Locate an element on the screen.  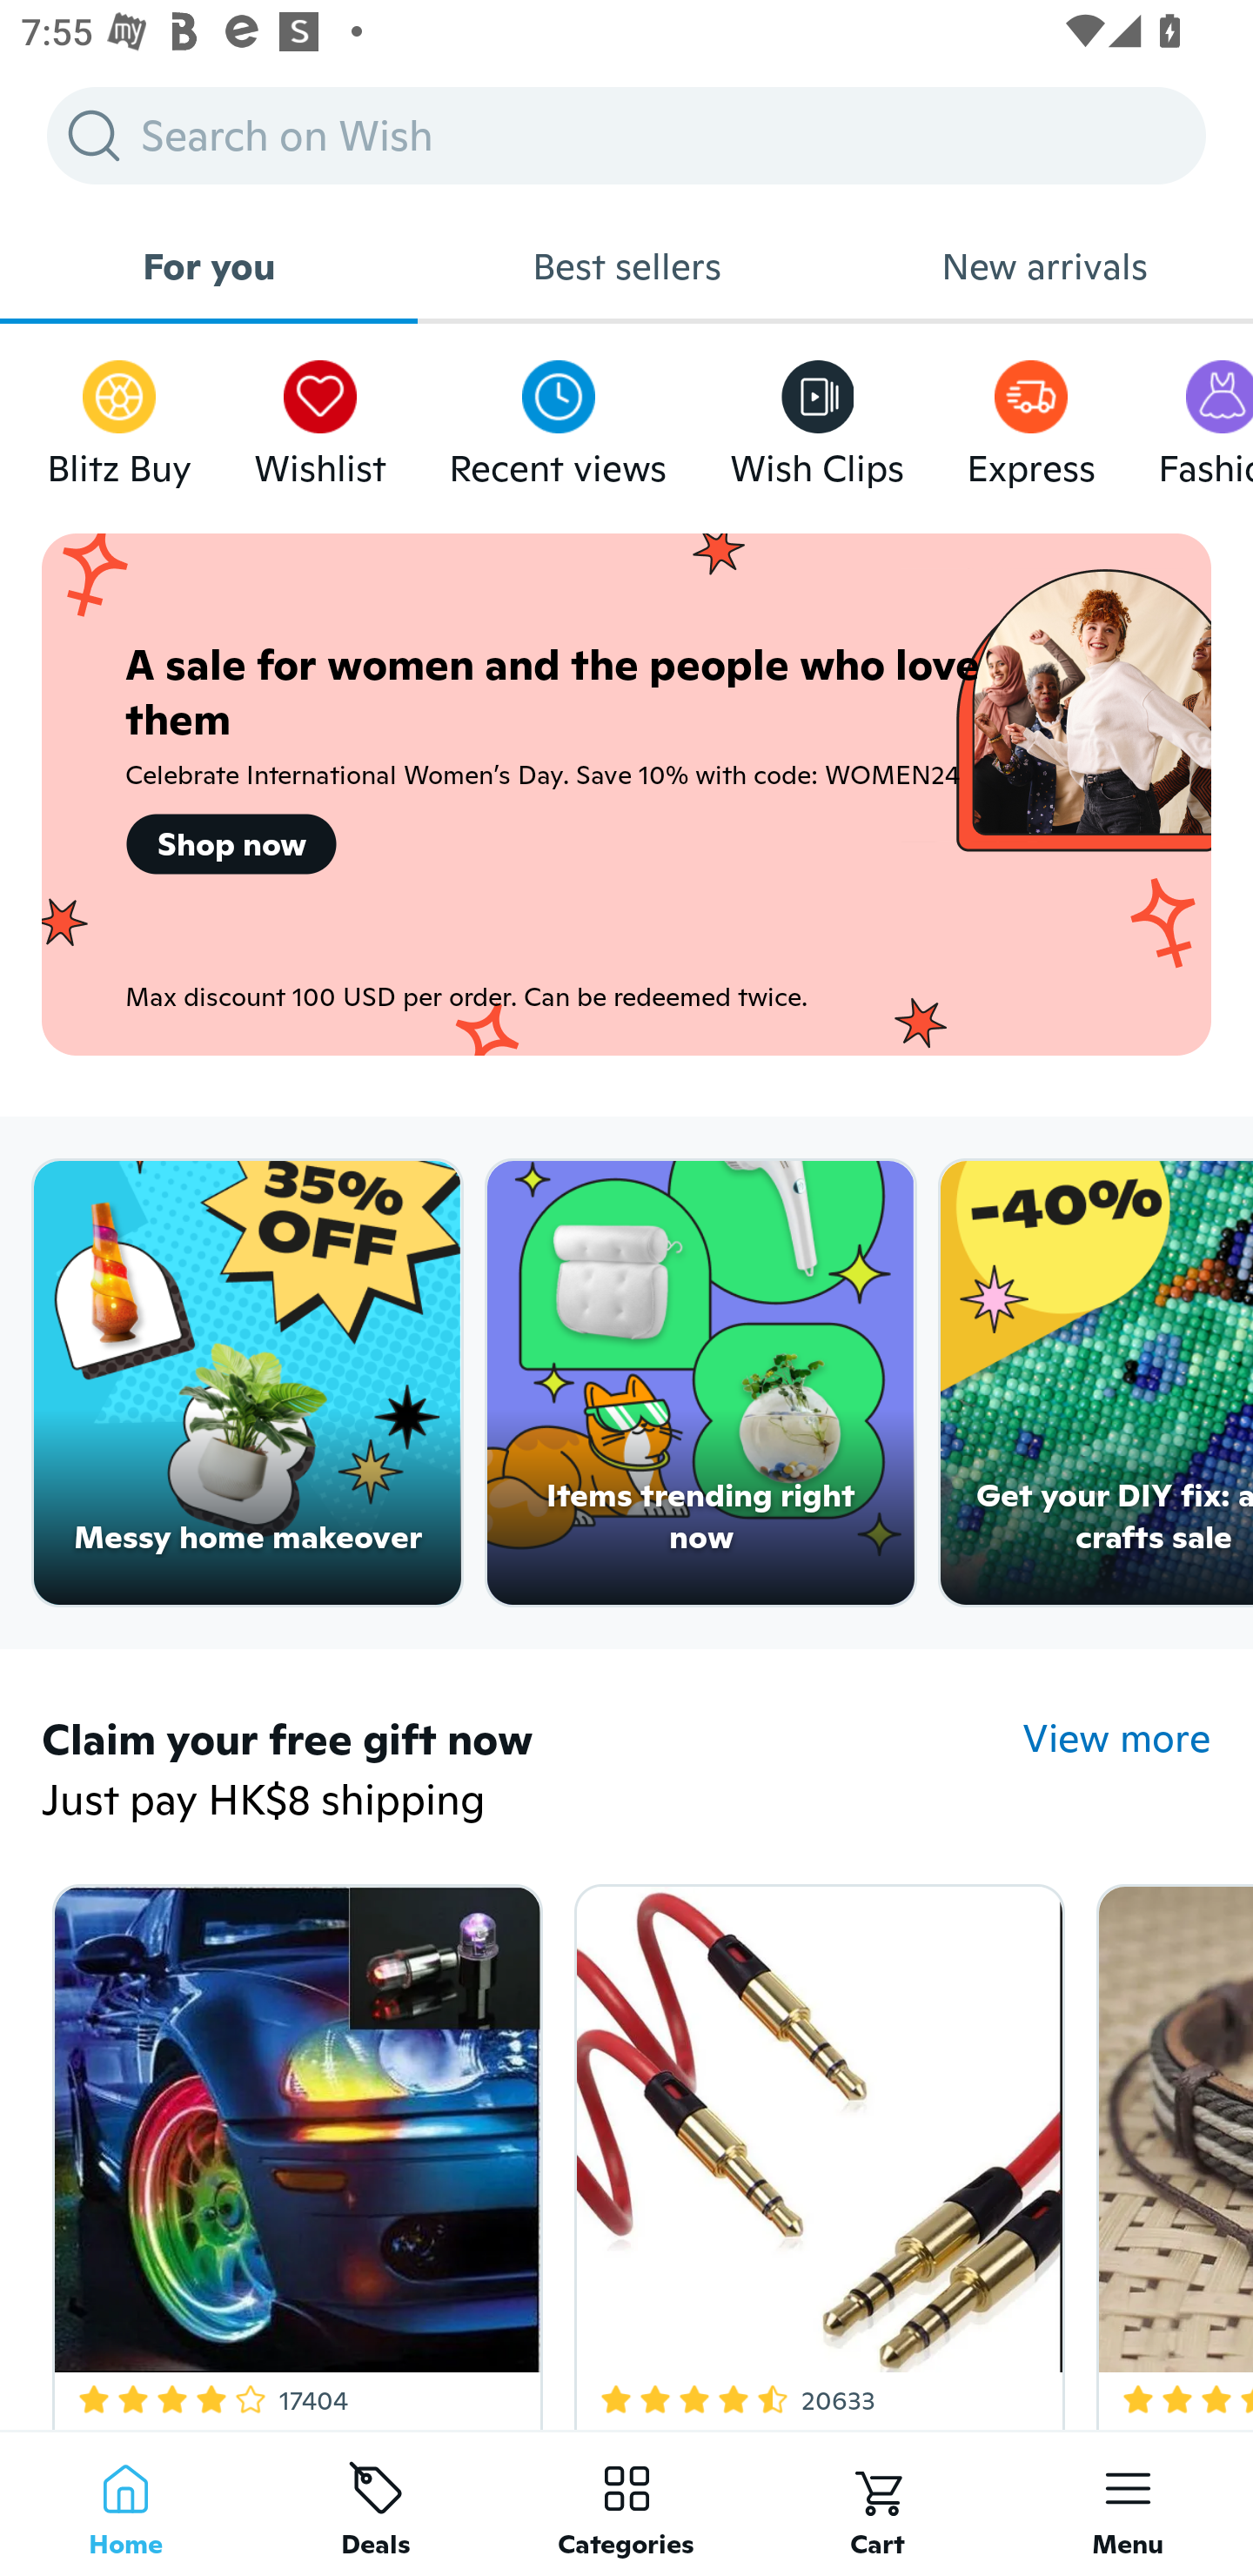
Fashion is located at coordinates (1205, 416).